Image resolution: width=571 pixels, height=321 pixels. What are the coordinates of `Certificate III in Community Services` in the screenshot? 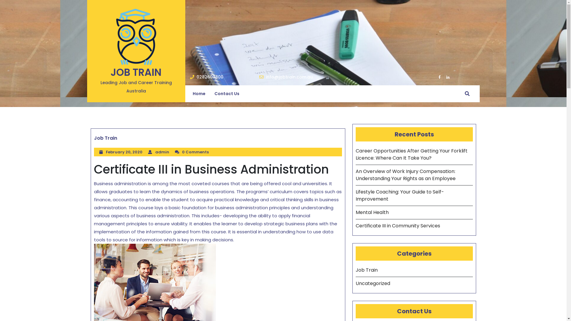 It's located at (398, 226).